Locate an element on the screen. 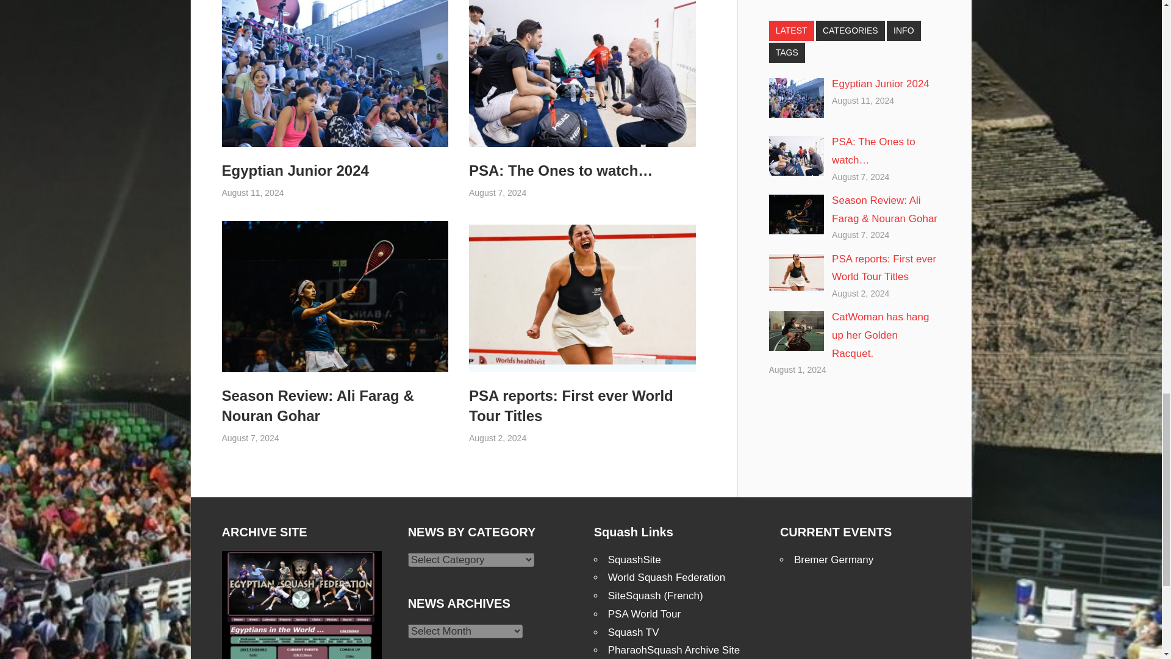  August 7, 2024 is located at coordinates (251, 438).